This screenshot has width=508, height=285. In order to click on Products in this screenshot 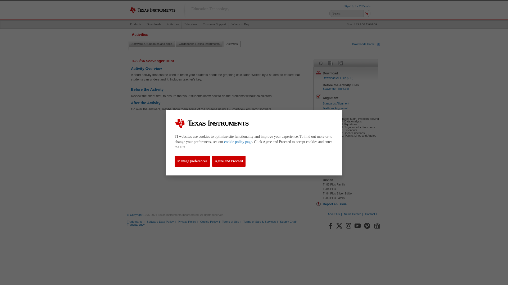, I will do `click(135, 24)`.